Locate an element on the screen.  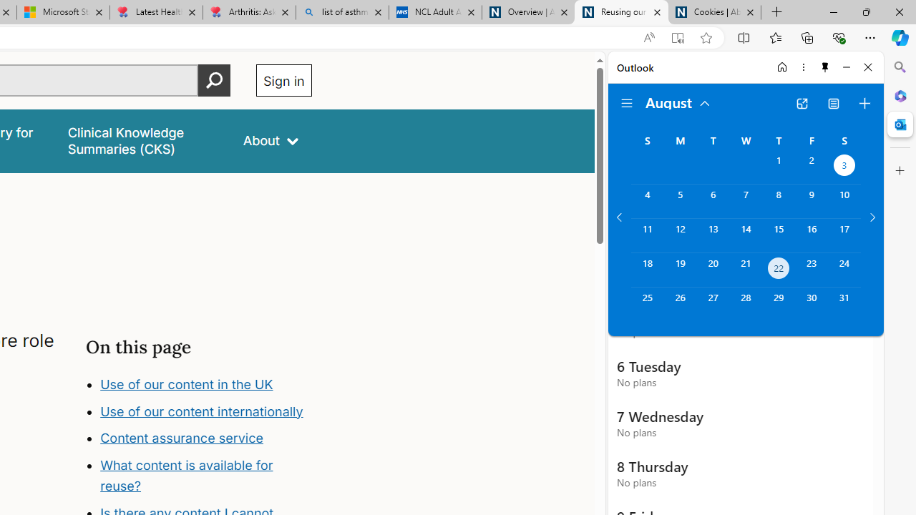
Friday, August 30, 2024.  is located at coordinates (812, 305).